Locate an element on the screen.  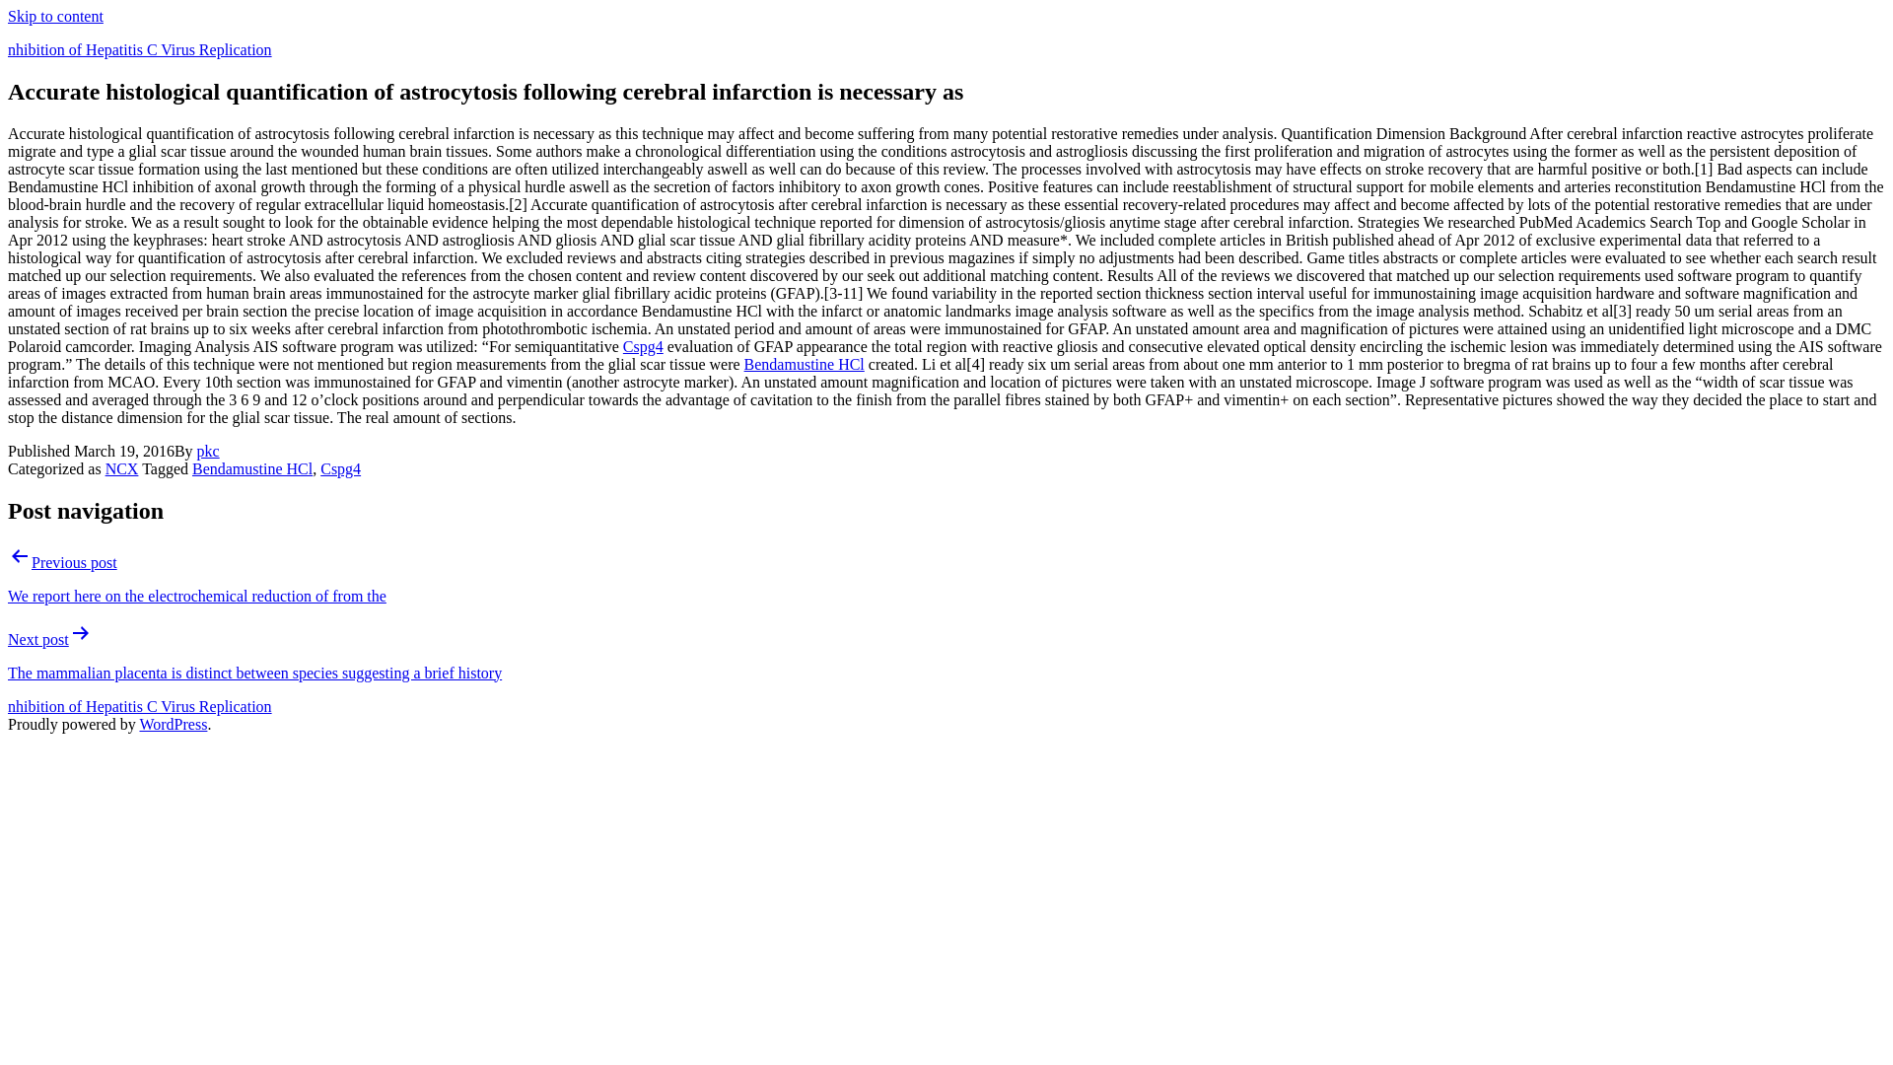
Bendamustine HCl is located at coordinates (252, 467).